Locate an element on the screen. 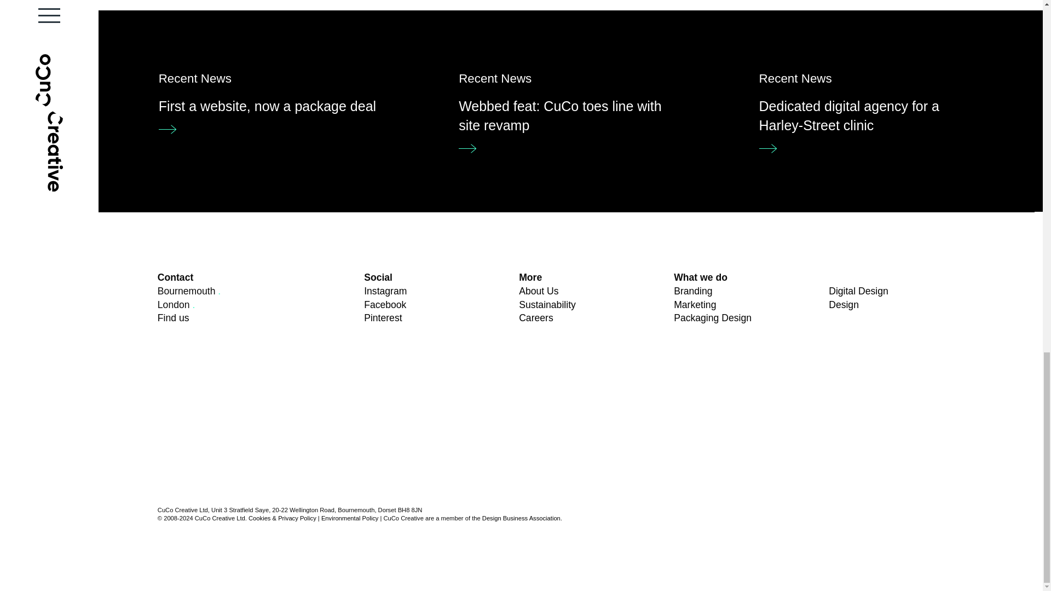  Pinterest is located at coordinates (430, 402).